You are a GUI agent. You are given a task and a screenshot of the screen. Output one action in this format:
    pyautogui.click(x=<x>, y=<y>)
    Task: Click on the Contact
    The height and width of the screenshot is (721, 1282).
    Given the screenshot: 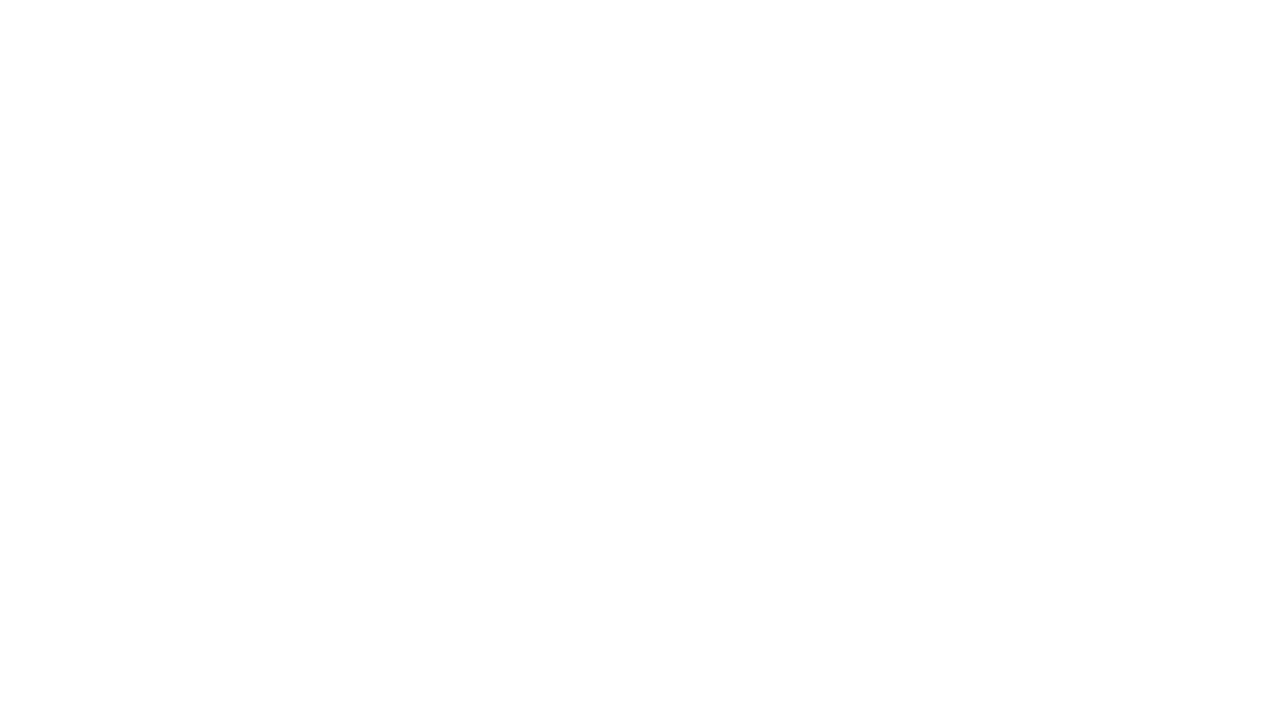 What is the action you would take?
    pyautogui.click(x=932, y=28)
    